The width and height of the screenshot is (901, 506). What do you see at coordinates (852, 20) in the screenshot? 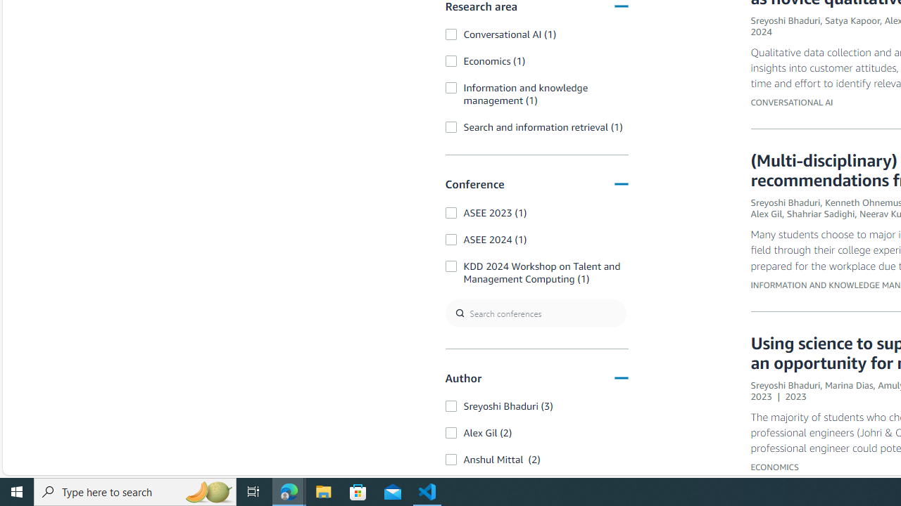
I see `Satya Kapoor` at bounding box center [852, 20].